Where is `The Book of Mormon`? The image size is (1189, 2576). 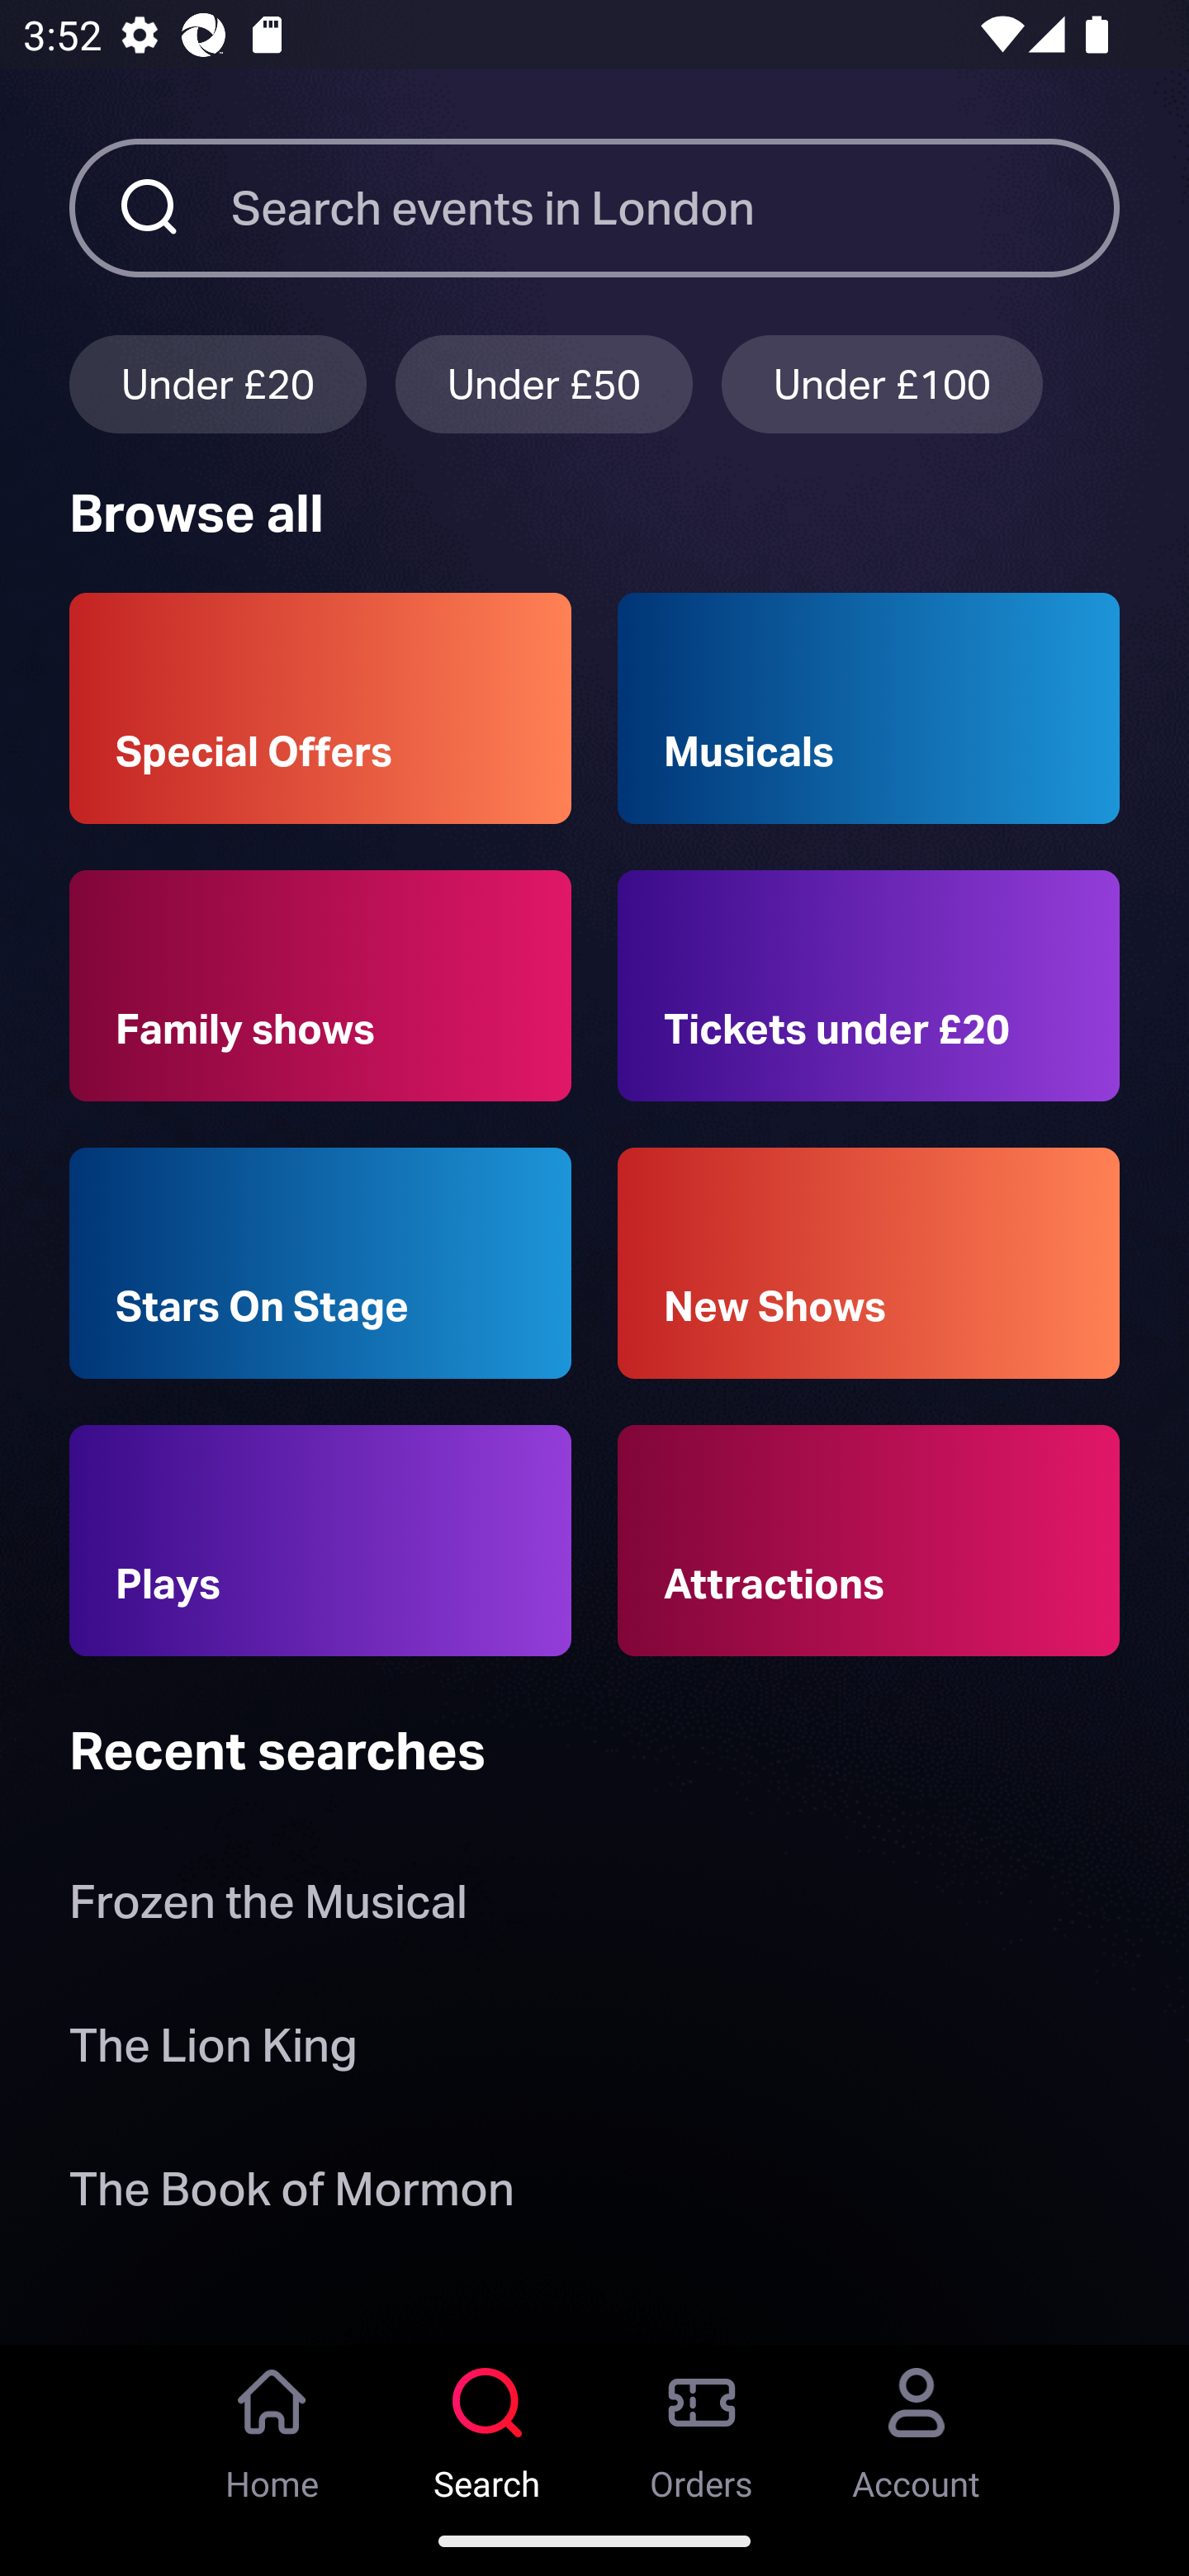 The Book of Mormon is located at coordinates (291, 2195).